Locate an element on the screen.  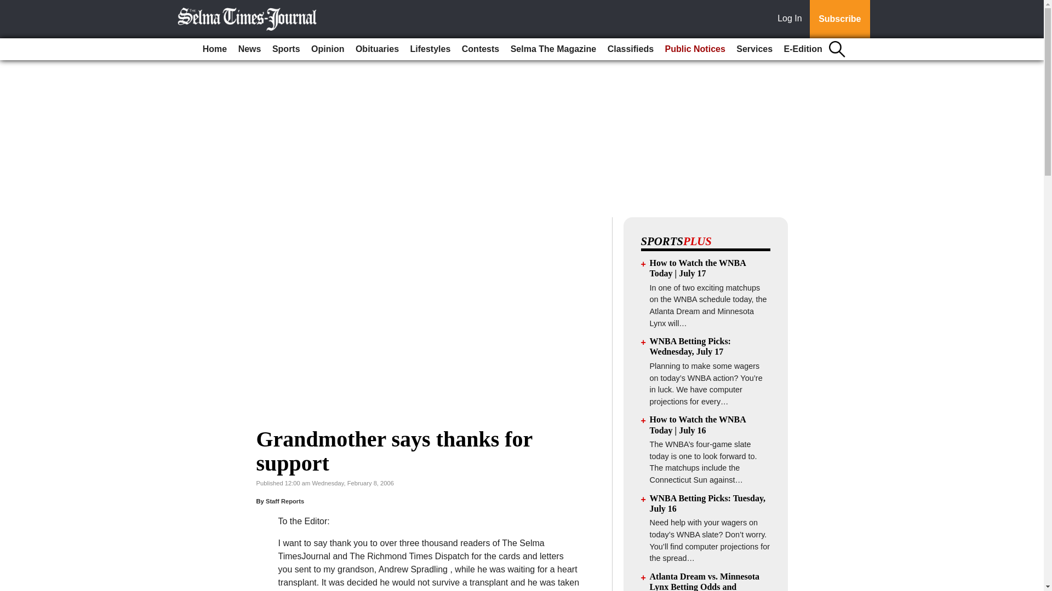
WNBA Betting Picks: Tuesday, July 16 is located at coordinates (708, 503).